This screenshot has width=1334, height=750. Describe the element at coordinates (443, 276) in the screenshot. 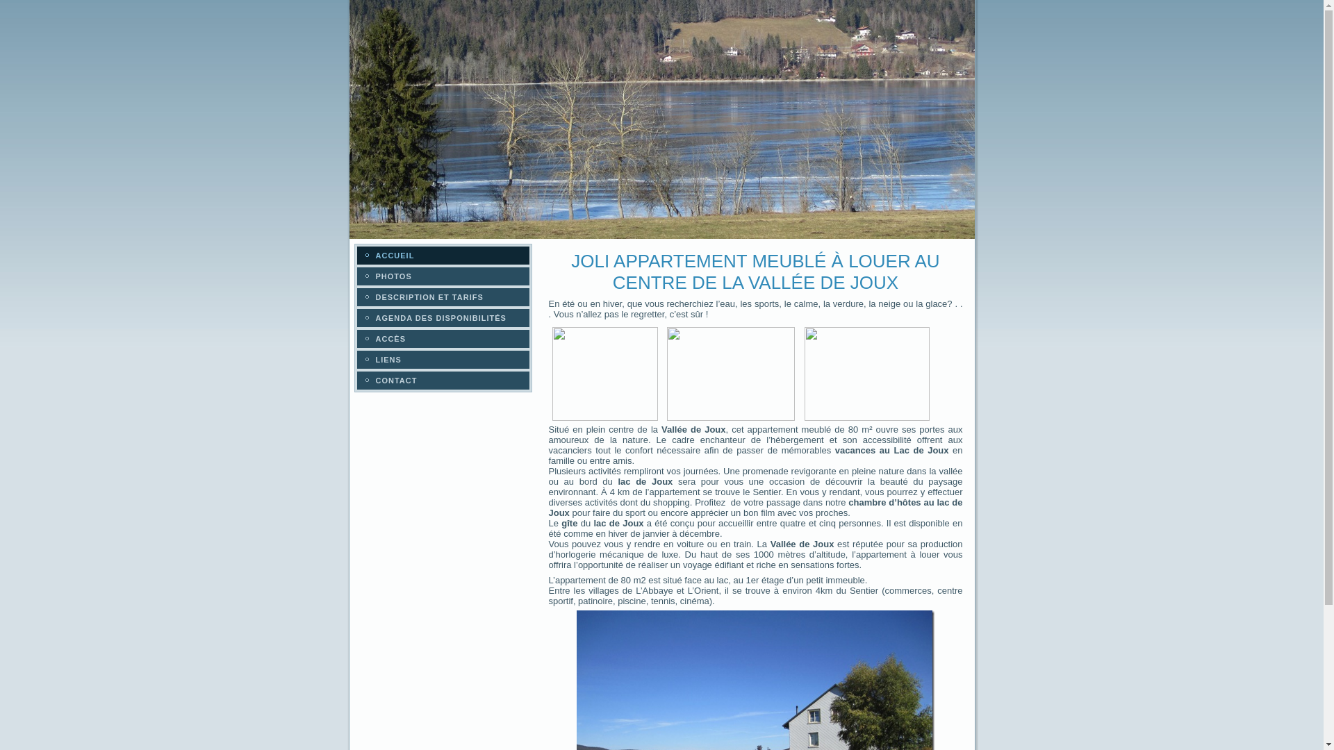

I see `PHOTOS` at that location.